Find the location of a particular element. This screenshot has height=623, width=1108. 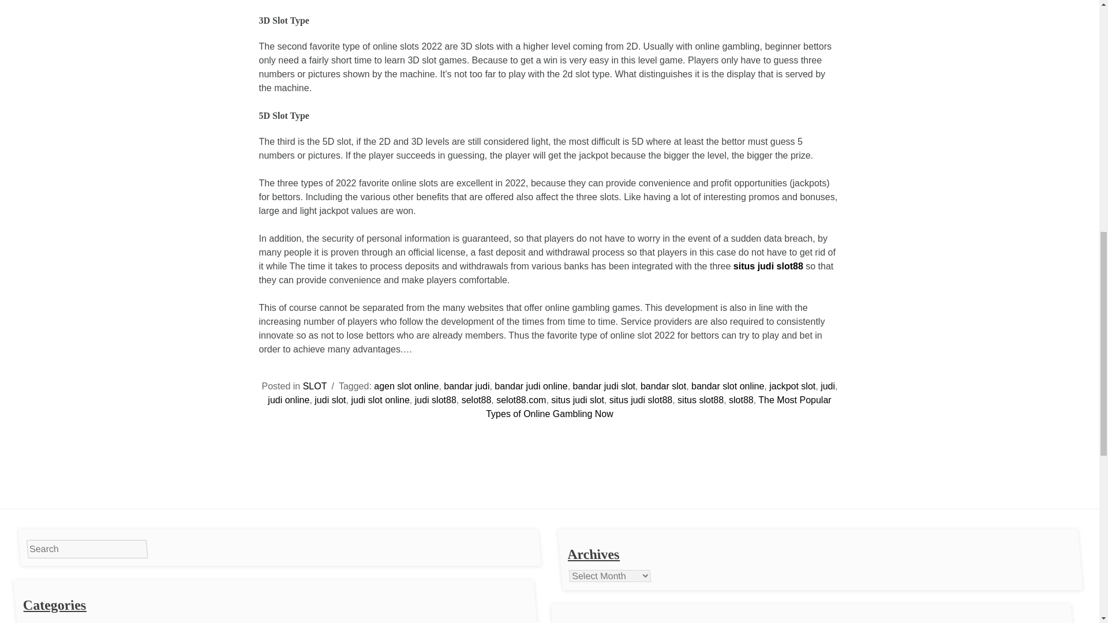

bandar judi online is located at coordinates (531, 386).